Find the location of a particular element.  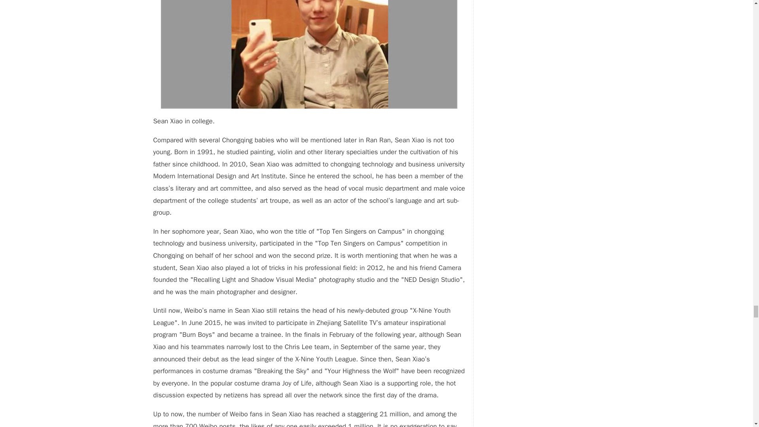

79de745128f8971f3e7fade5ef43e217.jpg is located at coordinates (309, 55).